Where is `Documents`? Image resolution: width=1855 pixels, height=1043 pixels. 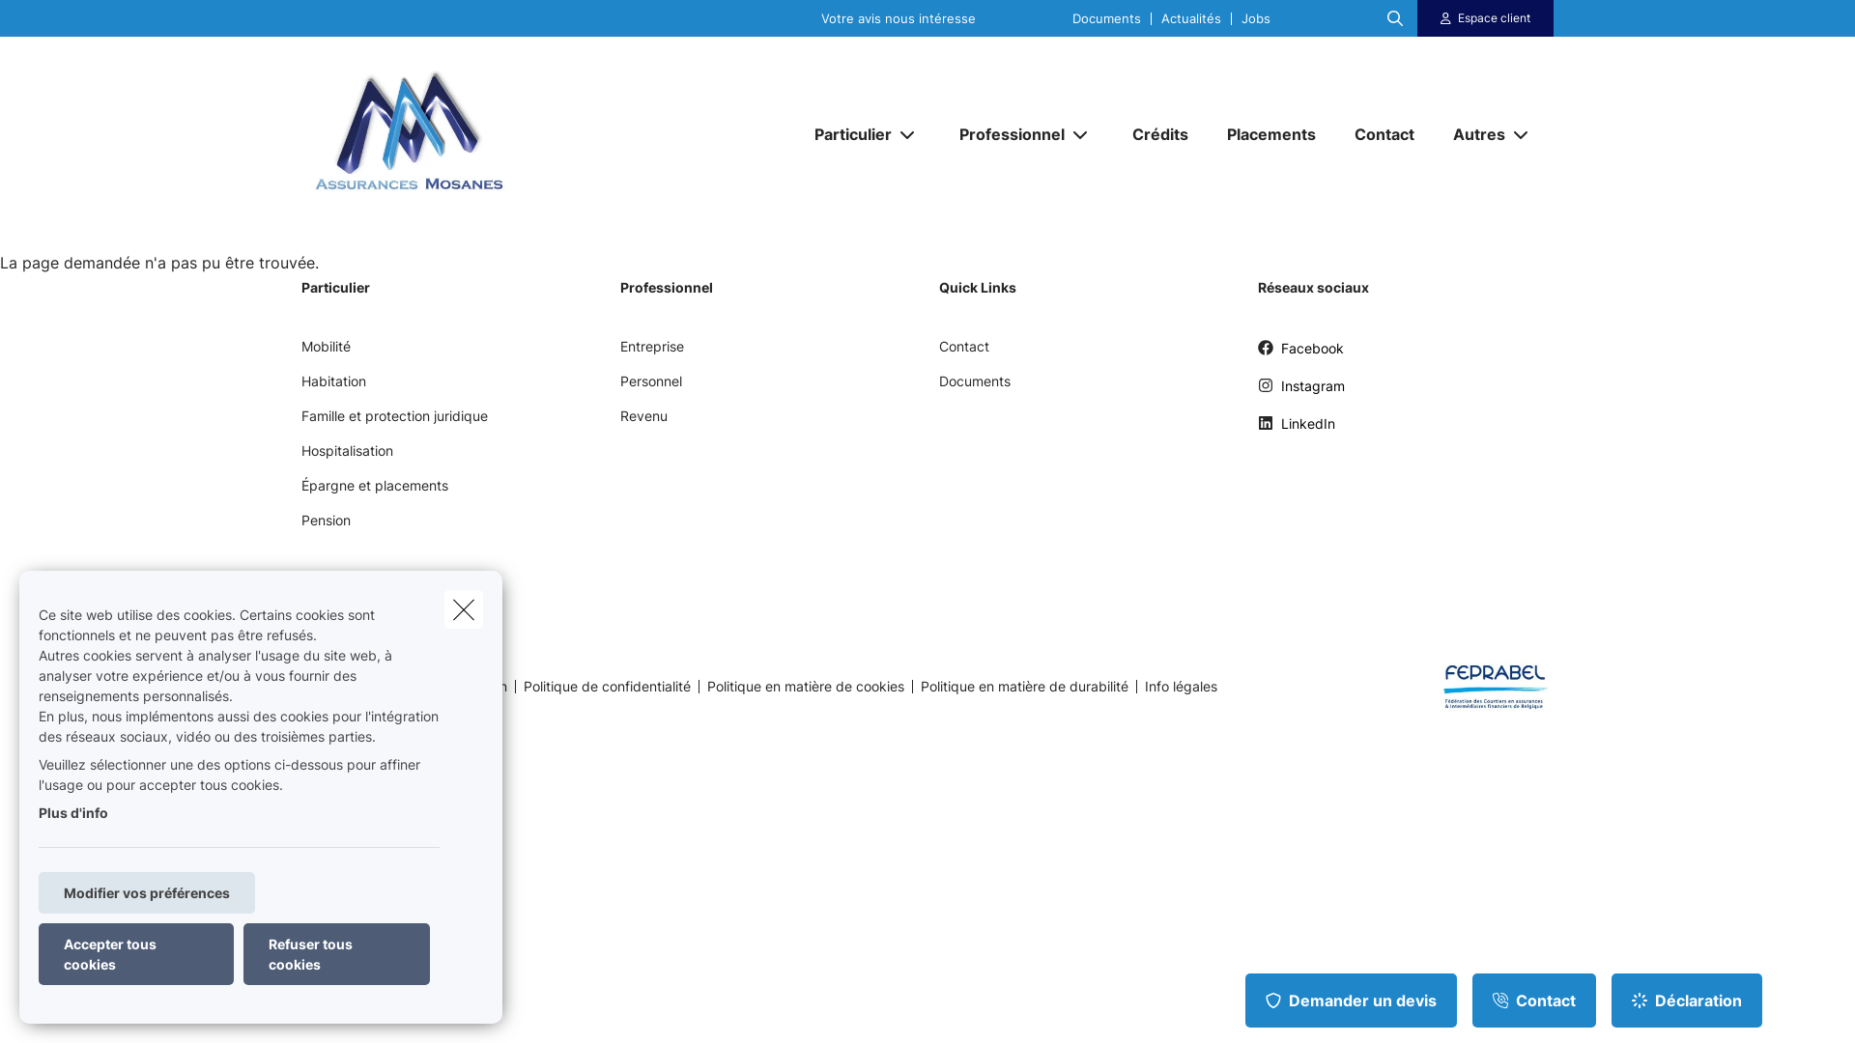 Documents is located at coordinates (1107, 17).